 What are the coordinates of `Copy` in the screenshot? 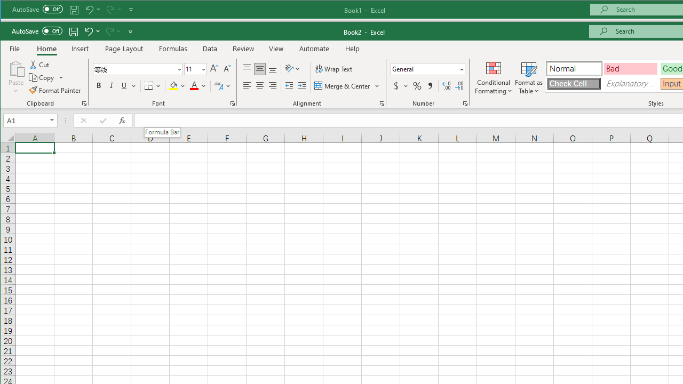 It's located at (47, 77).